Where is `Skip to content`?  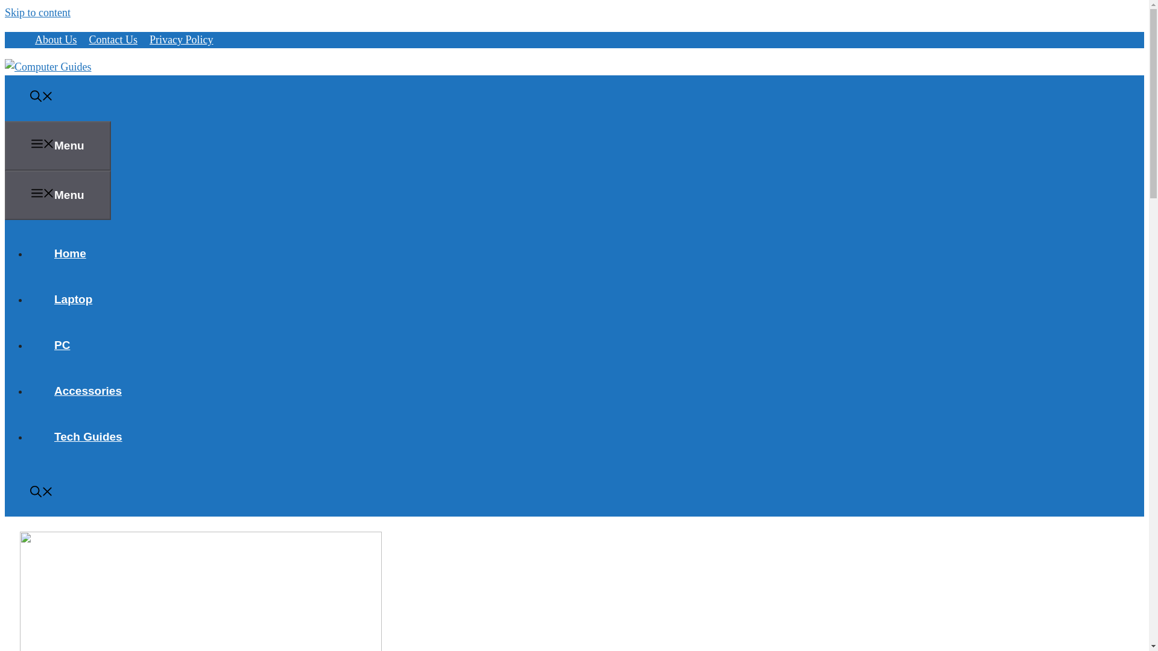
Skip to content is located at coordinates (37, 12).